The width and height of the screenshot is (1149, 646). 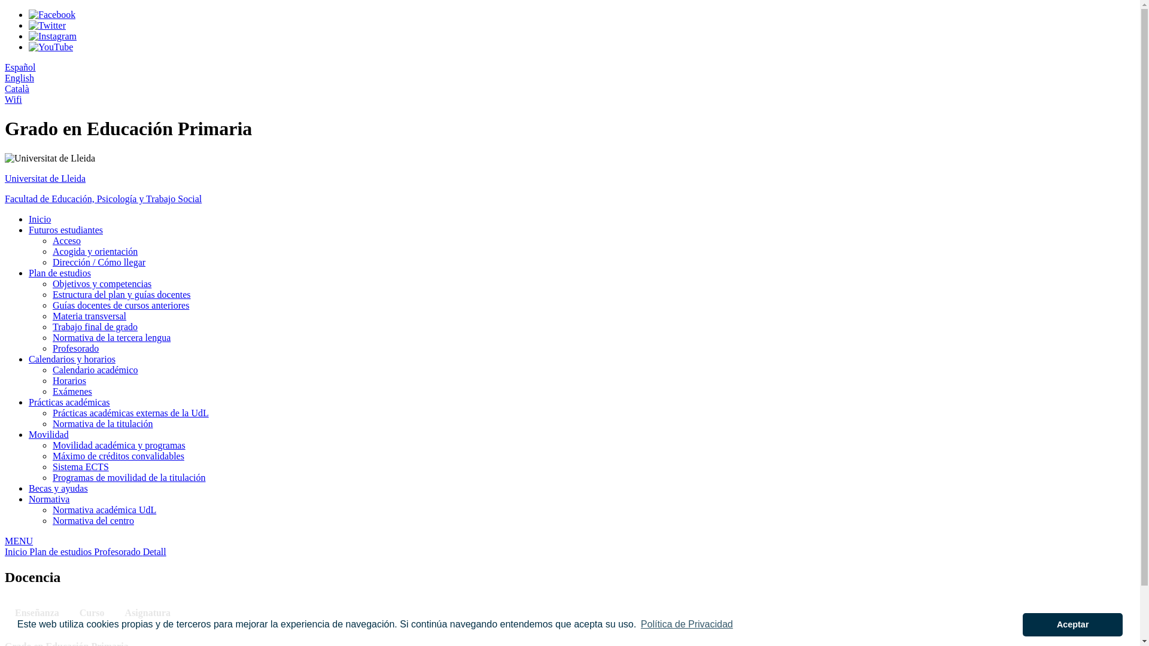 I want to click on Materia transversal, so click(x=90, y=316).